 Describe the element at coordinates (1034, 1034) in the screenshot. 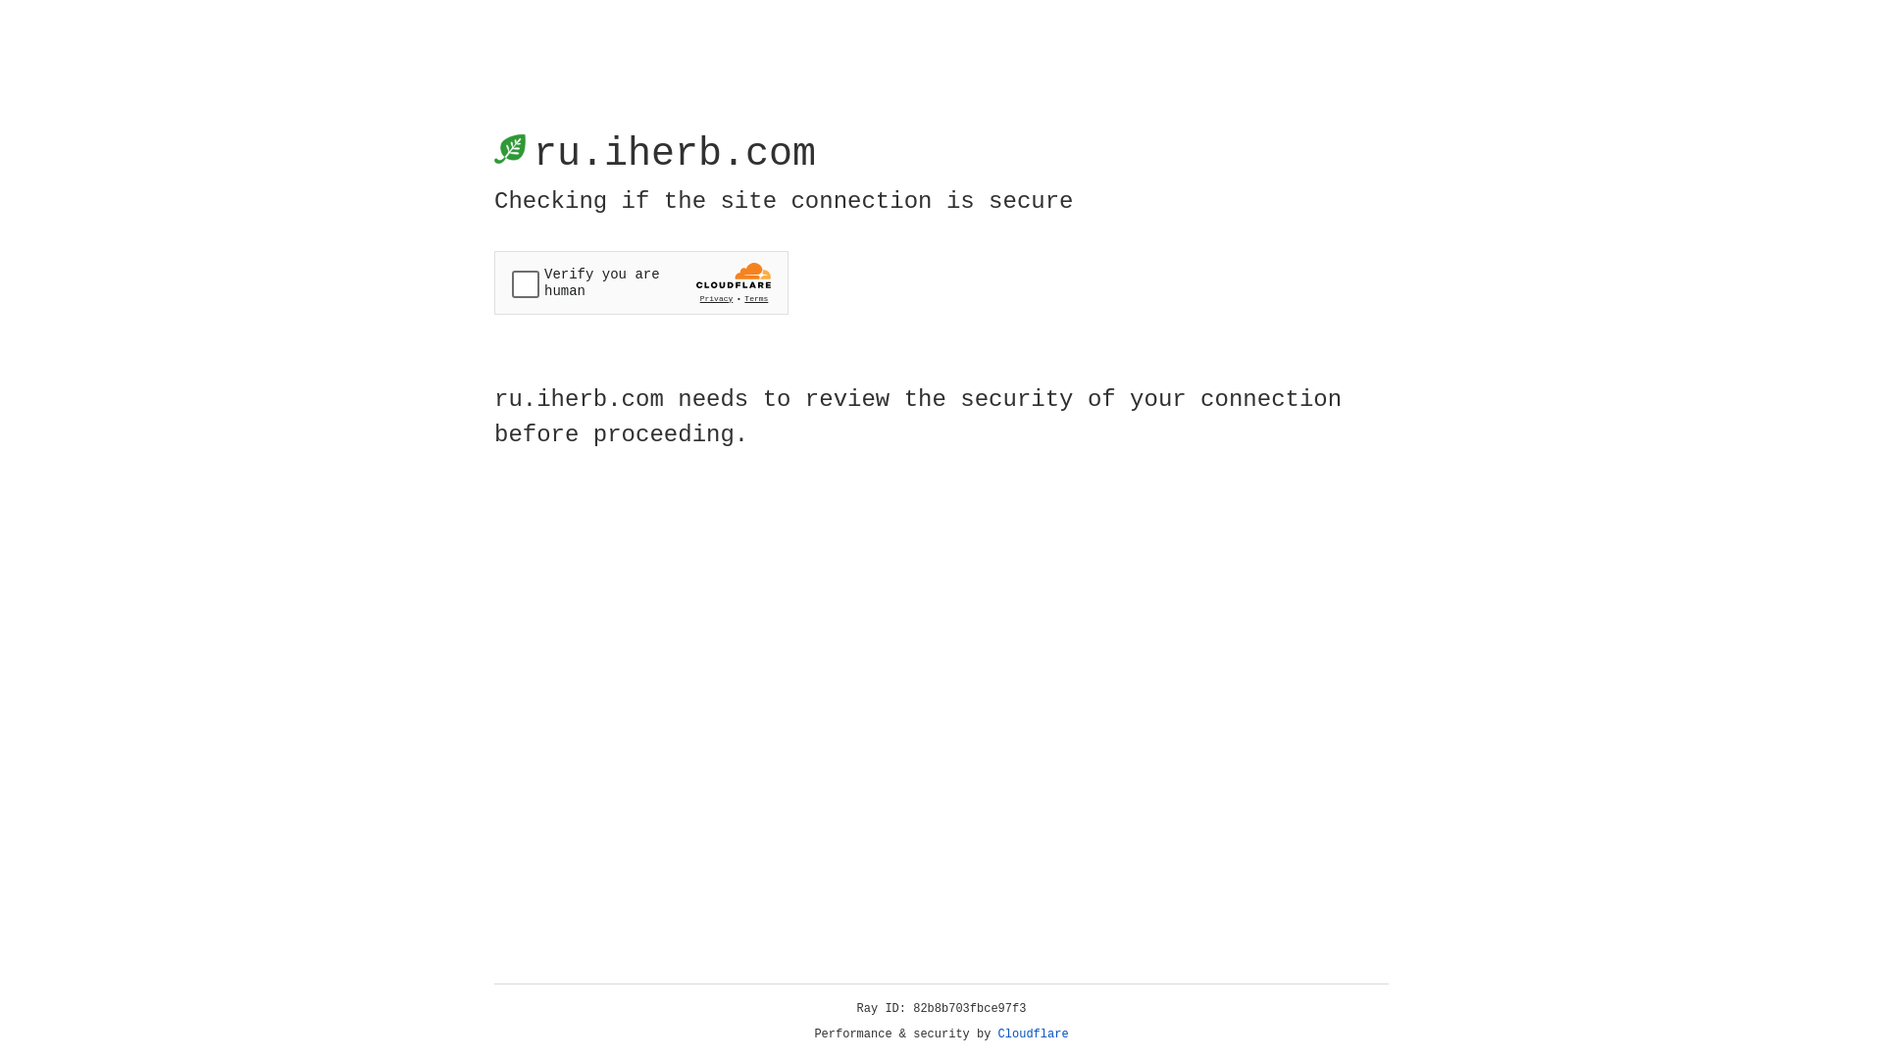

I see `Cloudflare` at that location.